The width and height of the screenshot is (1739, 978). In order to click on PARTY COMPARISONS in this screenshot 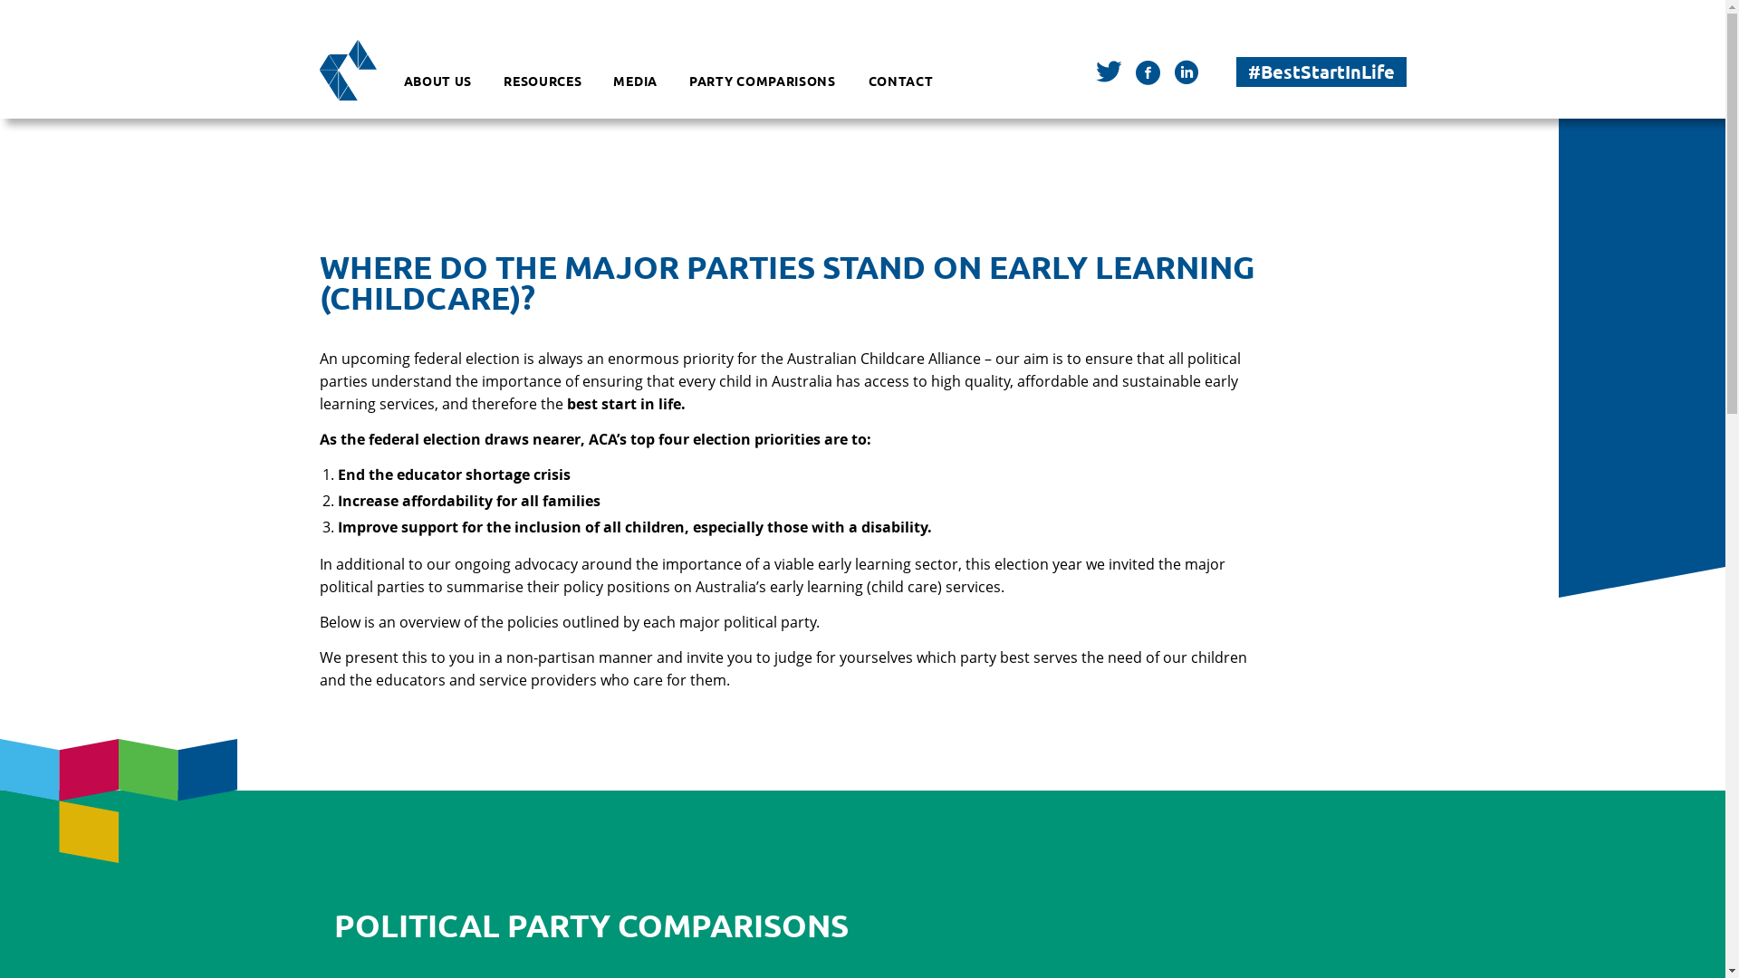, I will do `click(763, 81)`.